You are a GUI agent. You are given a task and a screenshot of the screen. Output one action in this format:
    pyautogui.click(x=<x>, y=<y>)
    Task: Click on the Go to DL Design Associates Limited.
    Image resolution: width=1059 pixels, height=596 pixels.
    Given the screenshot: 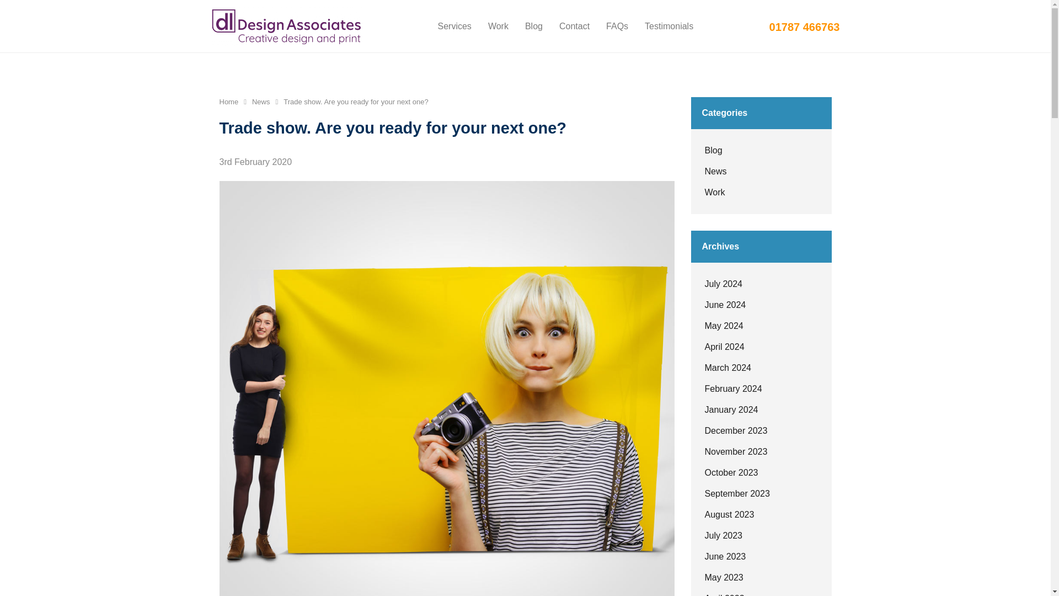 What is the action you would take?
    pyautogui.click(x=229, y=102)
    